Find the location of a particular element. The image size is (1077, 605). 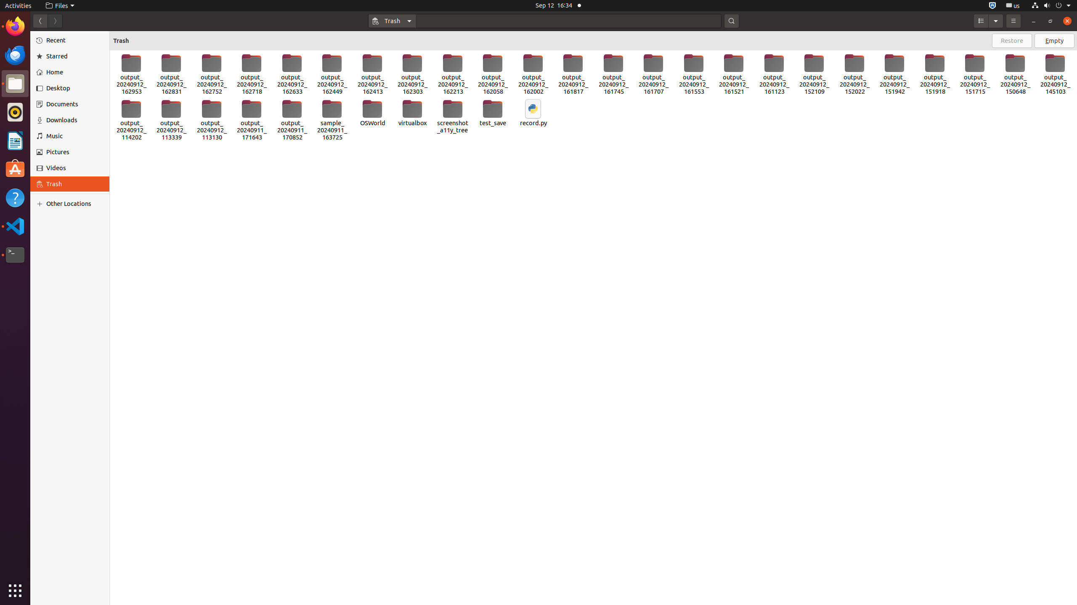

output_20240912_162058 is located at coordinates (493, 74).